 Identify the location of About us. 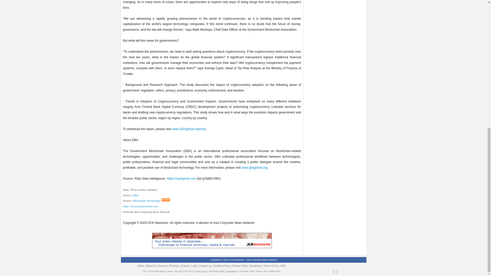
(151, 266).